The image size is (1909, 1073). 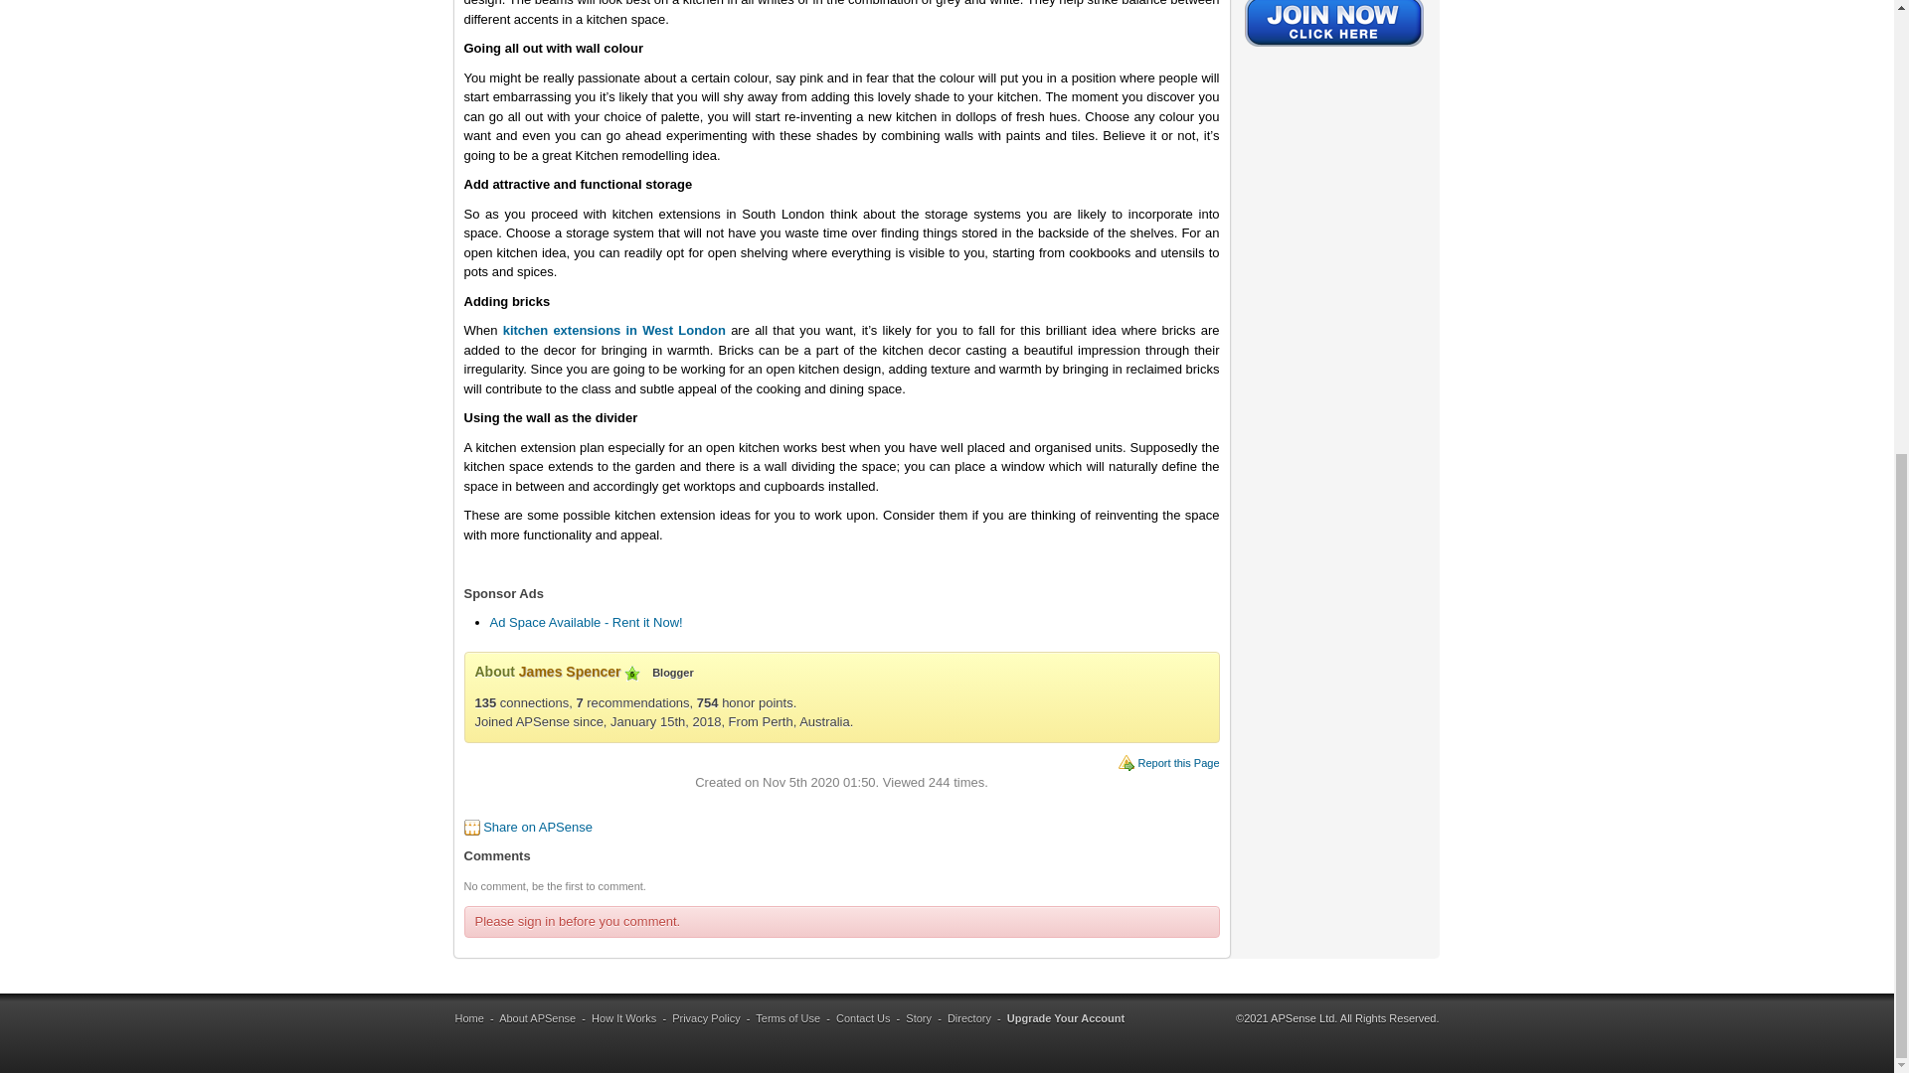 What do you see at coordinates (585, 622) in the screenshot?
I see `Ad Space Available - Rent it Now!` at bounding box center [585, 622].